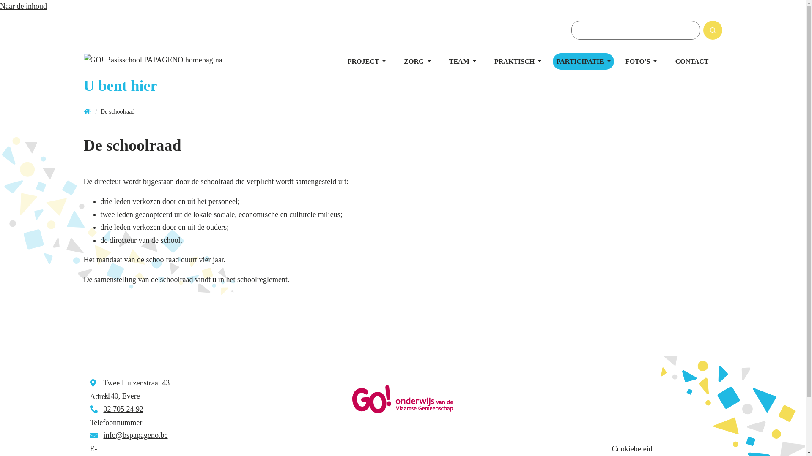 The height and width of the screenshot is (456, 812). I want to click on TEAM, so click(463, 62).